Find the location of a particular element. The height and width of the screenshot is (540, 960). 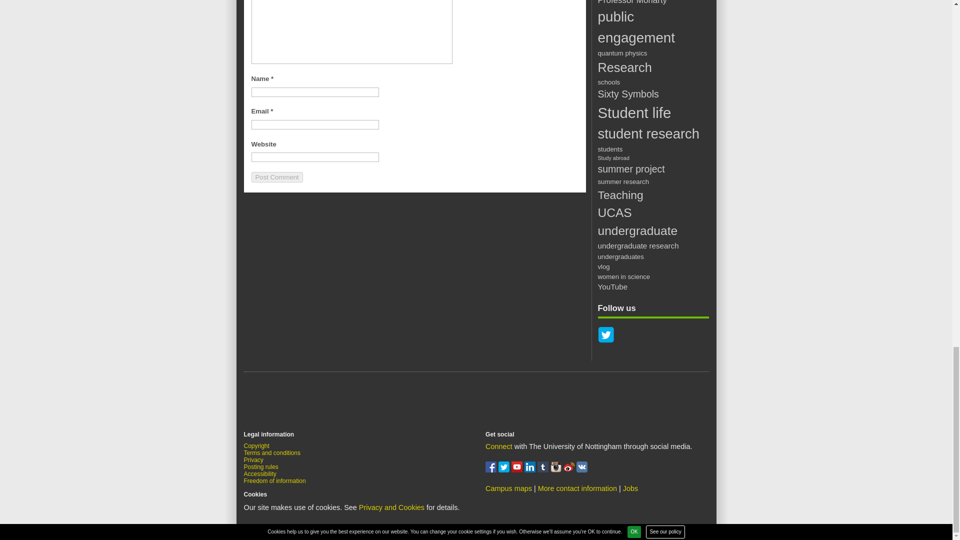

Join us on Linked in is located at coordinates (531, 470).